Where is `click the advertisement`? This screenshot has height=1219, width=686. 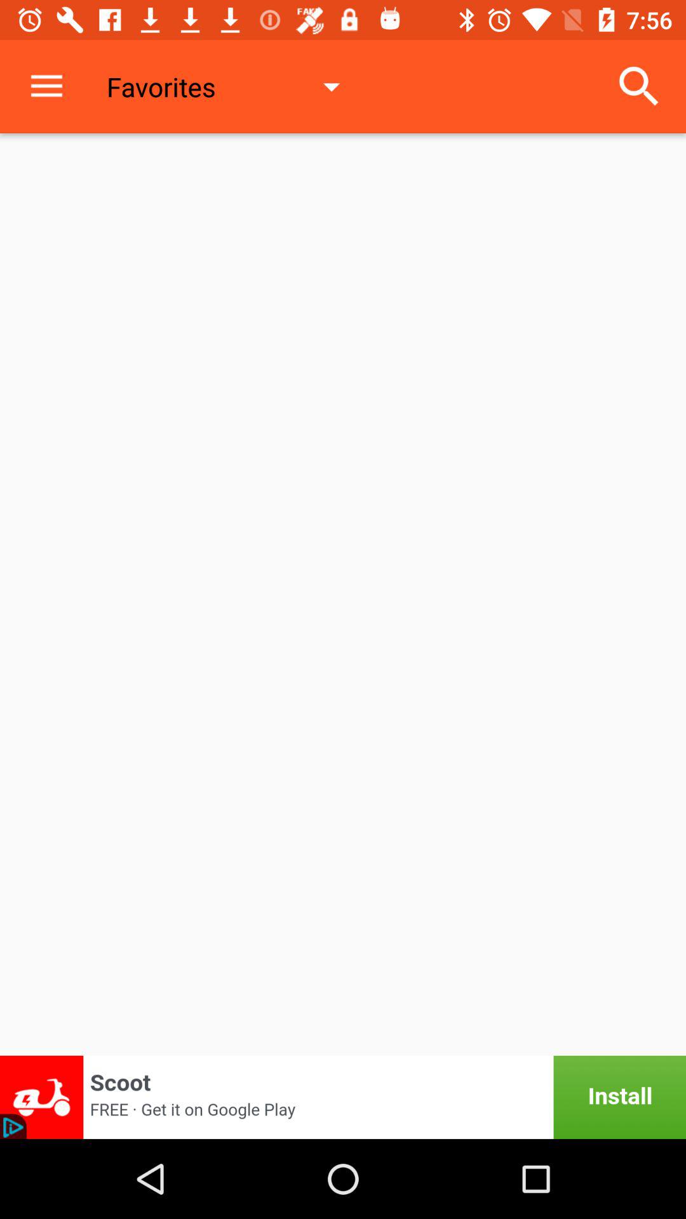 click the advertisement is located at coordinates (343, 1097).